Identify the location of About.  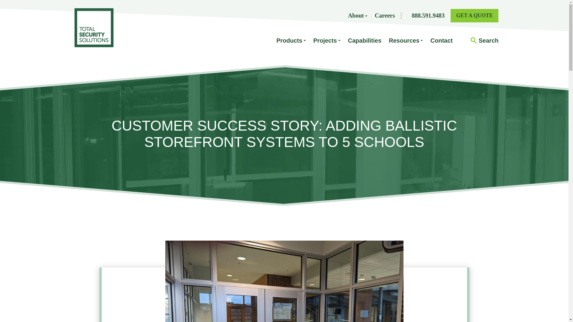
(358, 16).